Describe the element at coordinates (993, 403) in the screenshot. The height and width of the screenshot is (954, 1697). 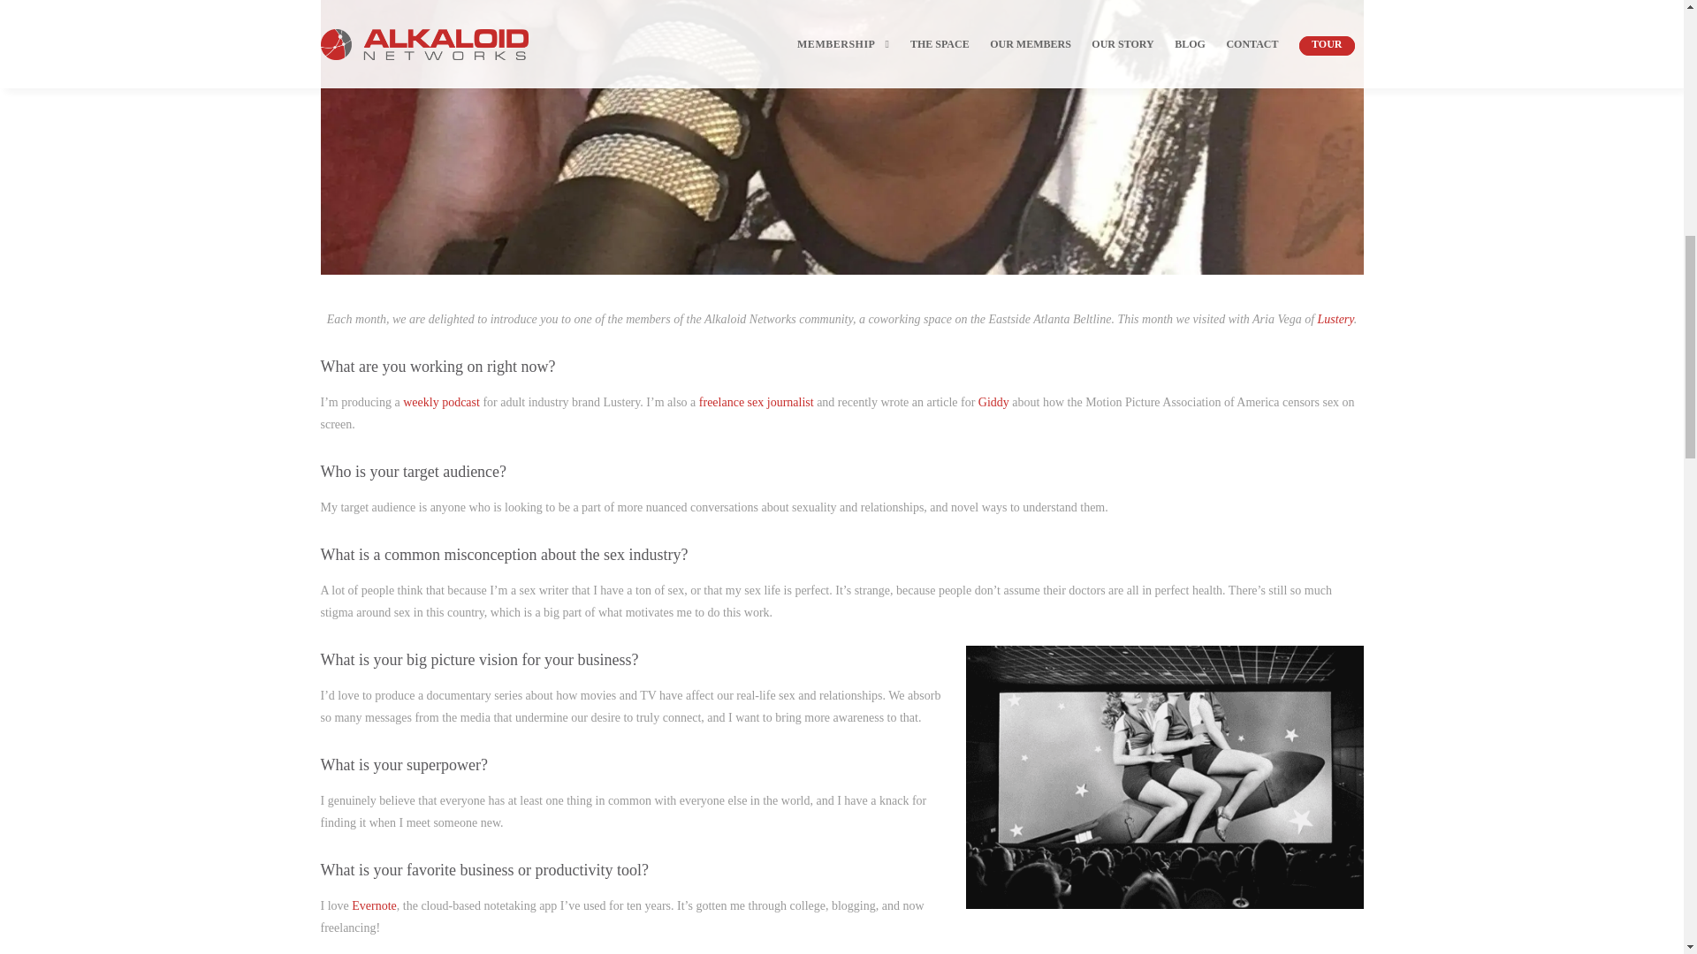
I see `Giddy` at that location.